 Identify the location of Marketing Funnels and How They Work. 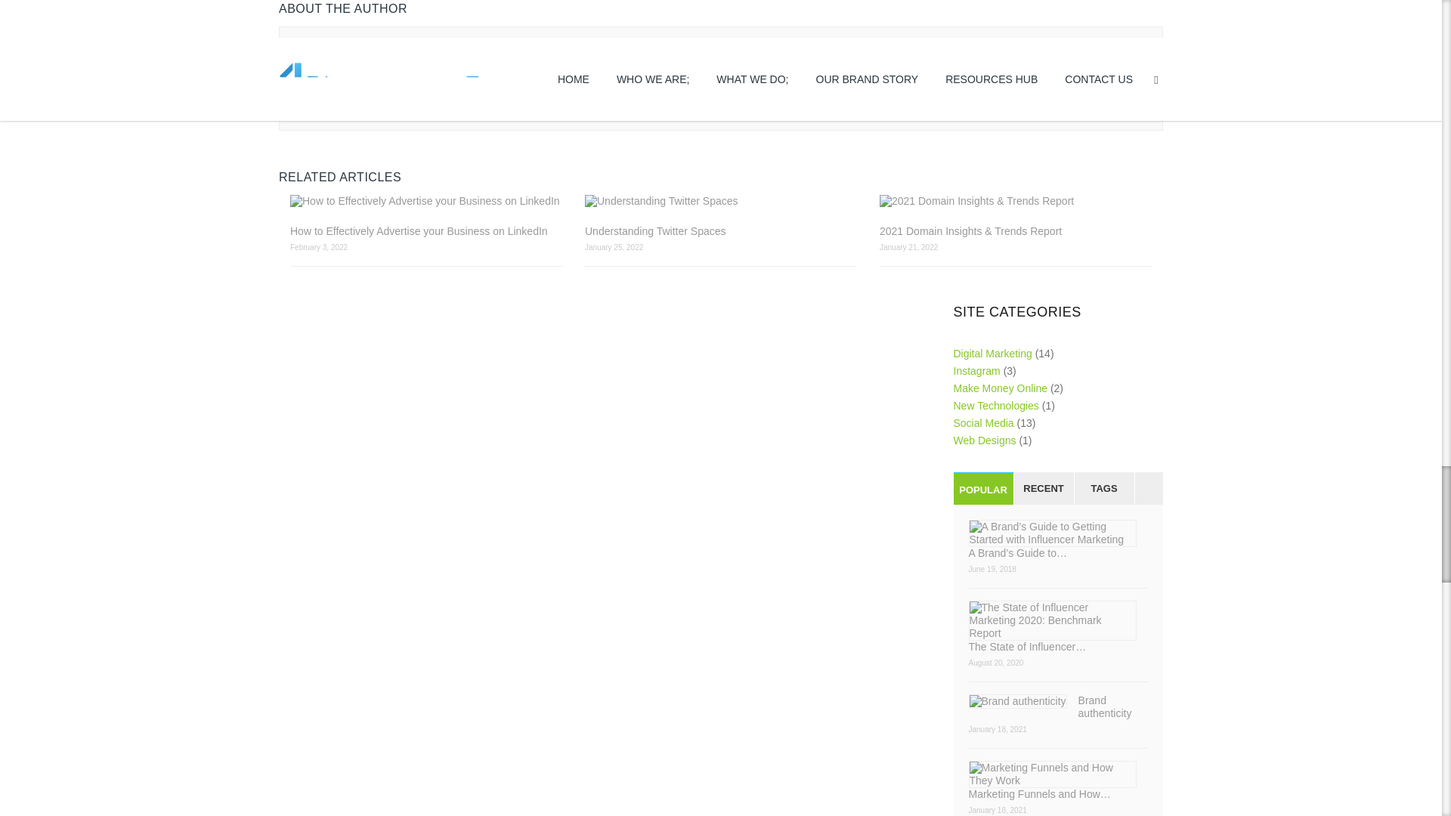
(1059, 780).